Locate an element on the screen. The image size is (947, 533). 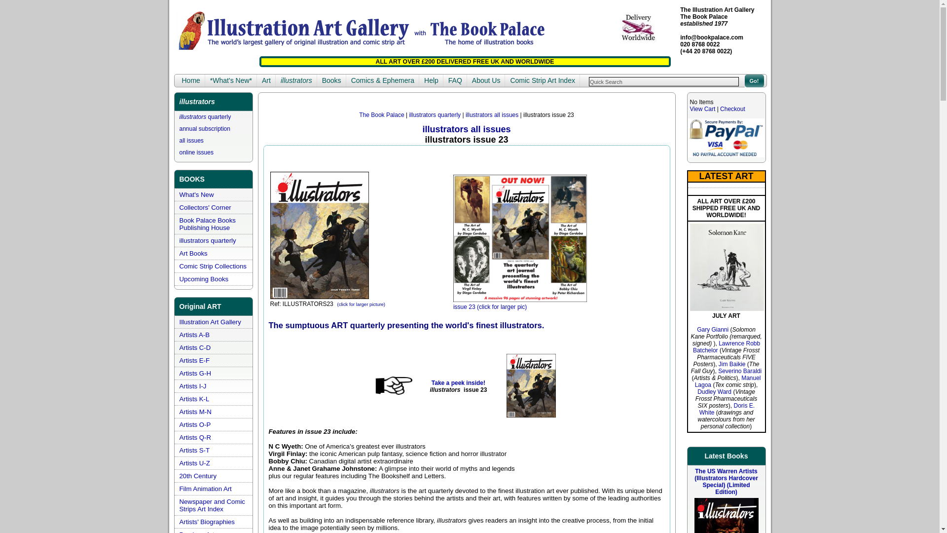
Quick Search is located at coordinates (664, 81).